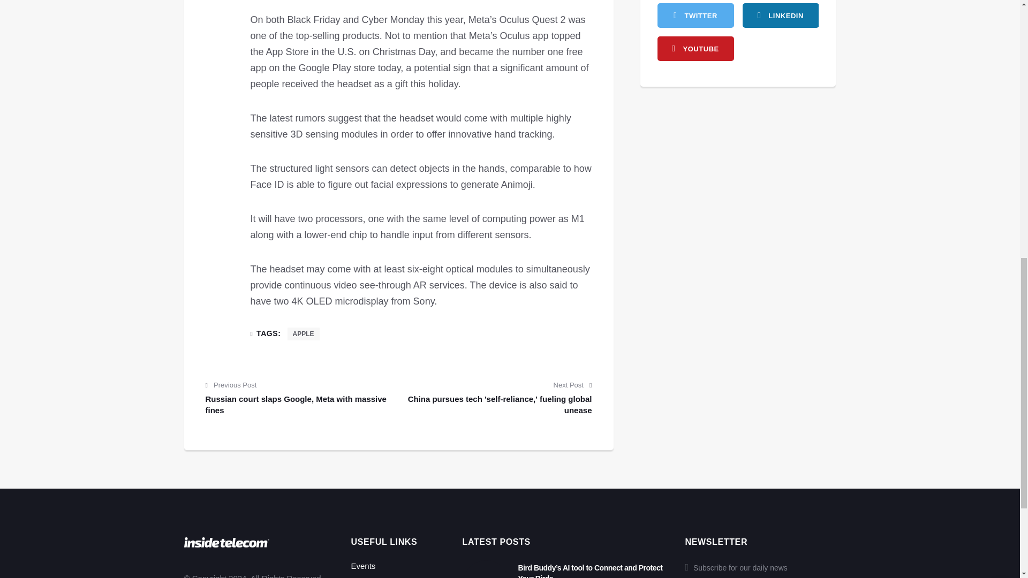  I want to click on twitter, so click(696, 15).